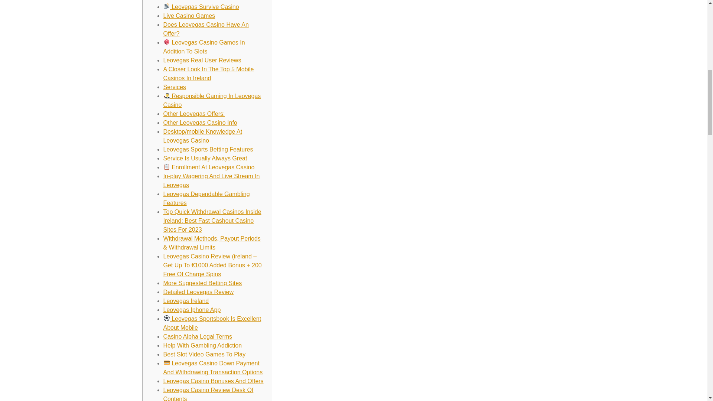 This screenshot has width=713, height=401. I want to click on Detailed Leovegas Review, so click(198, 292).